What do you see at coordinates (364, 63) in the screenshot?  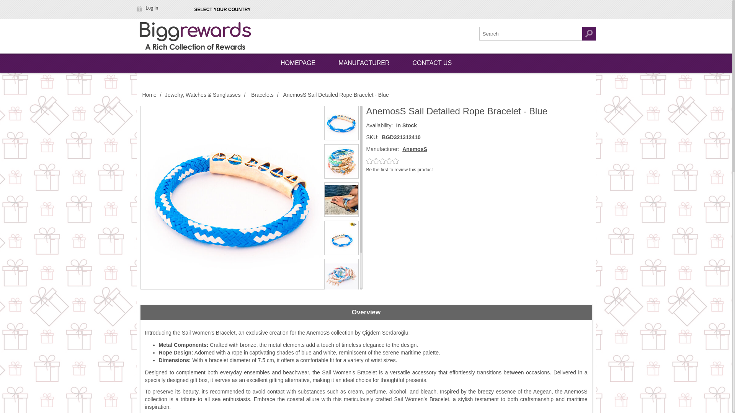 I see `Manufacturer` at bounding box center [364, 63].